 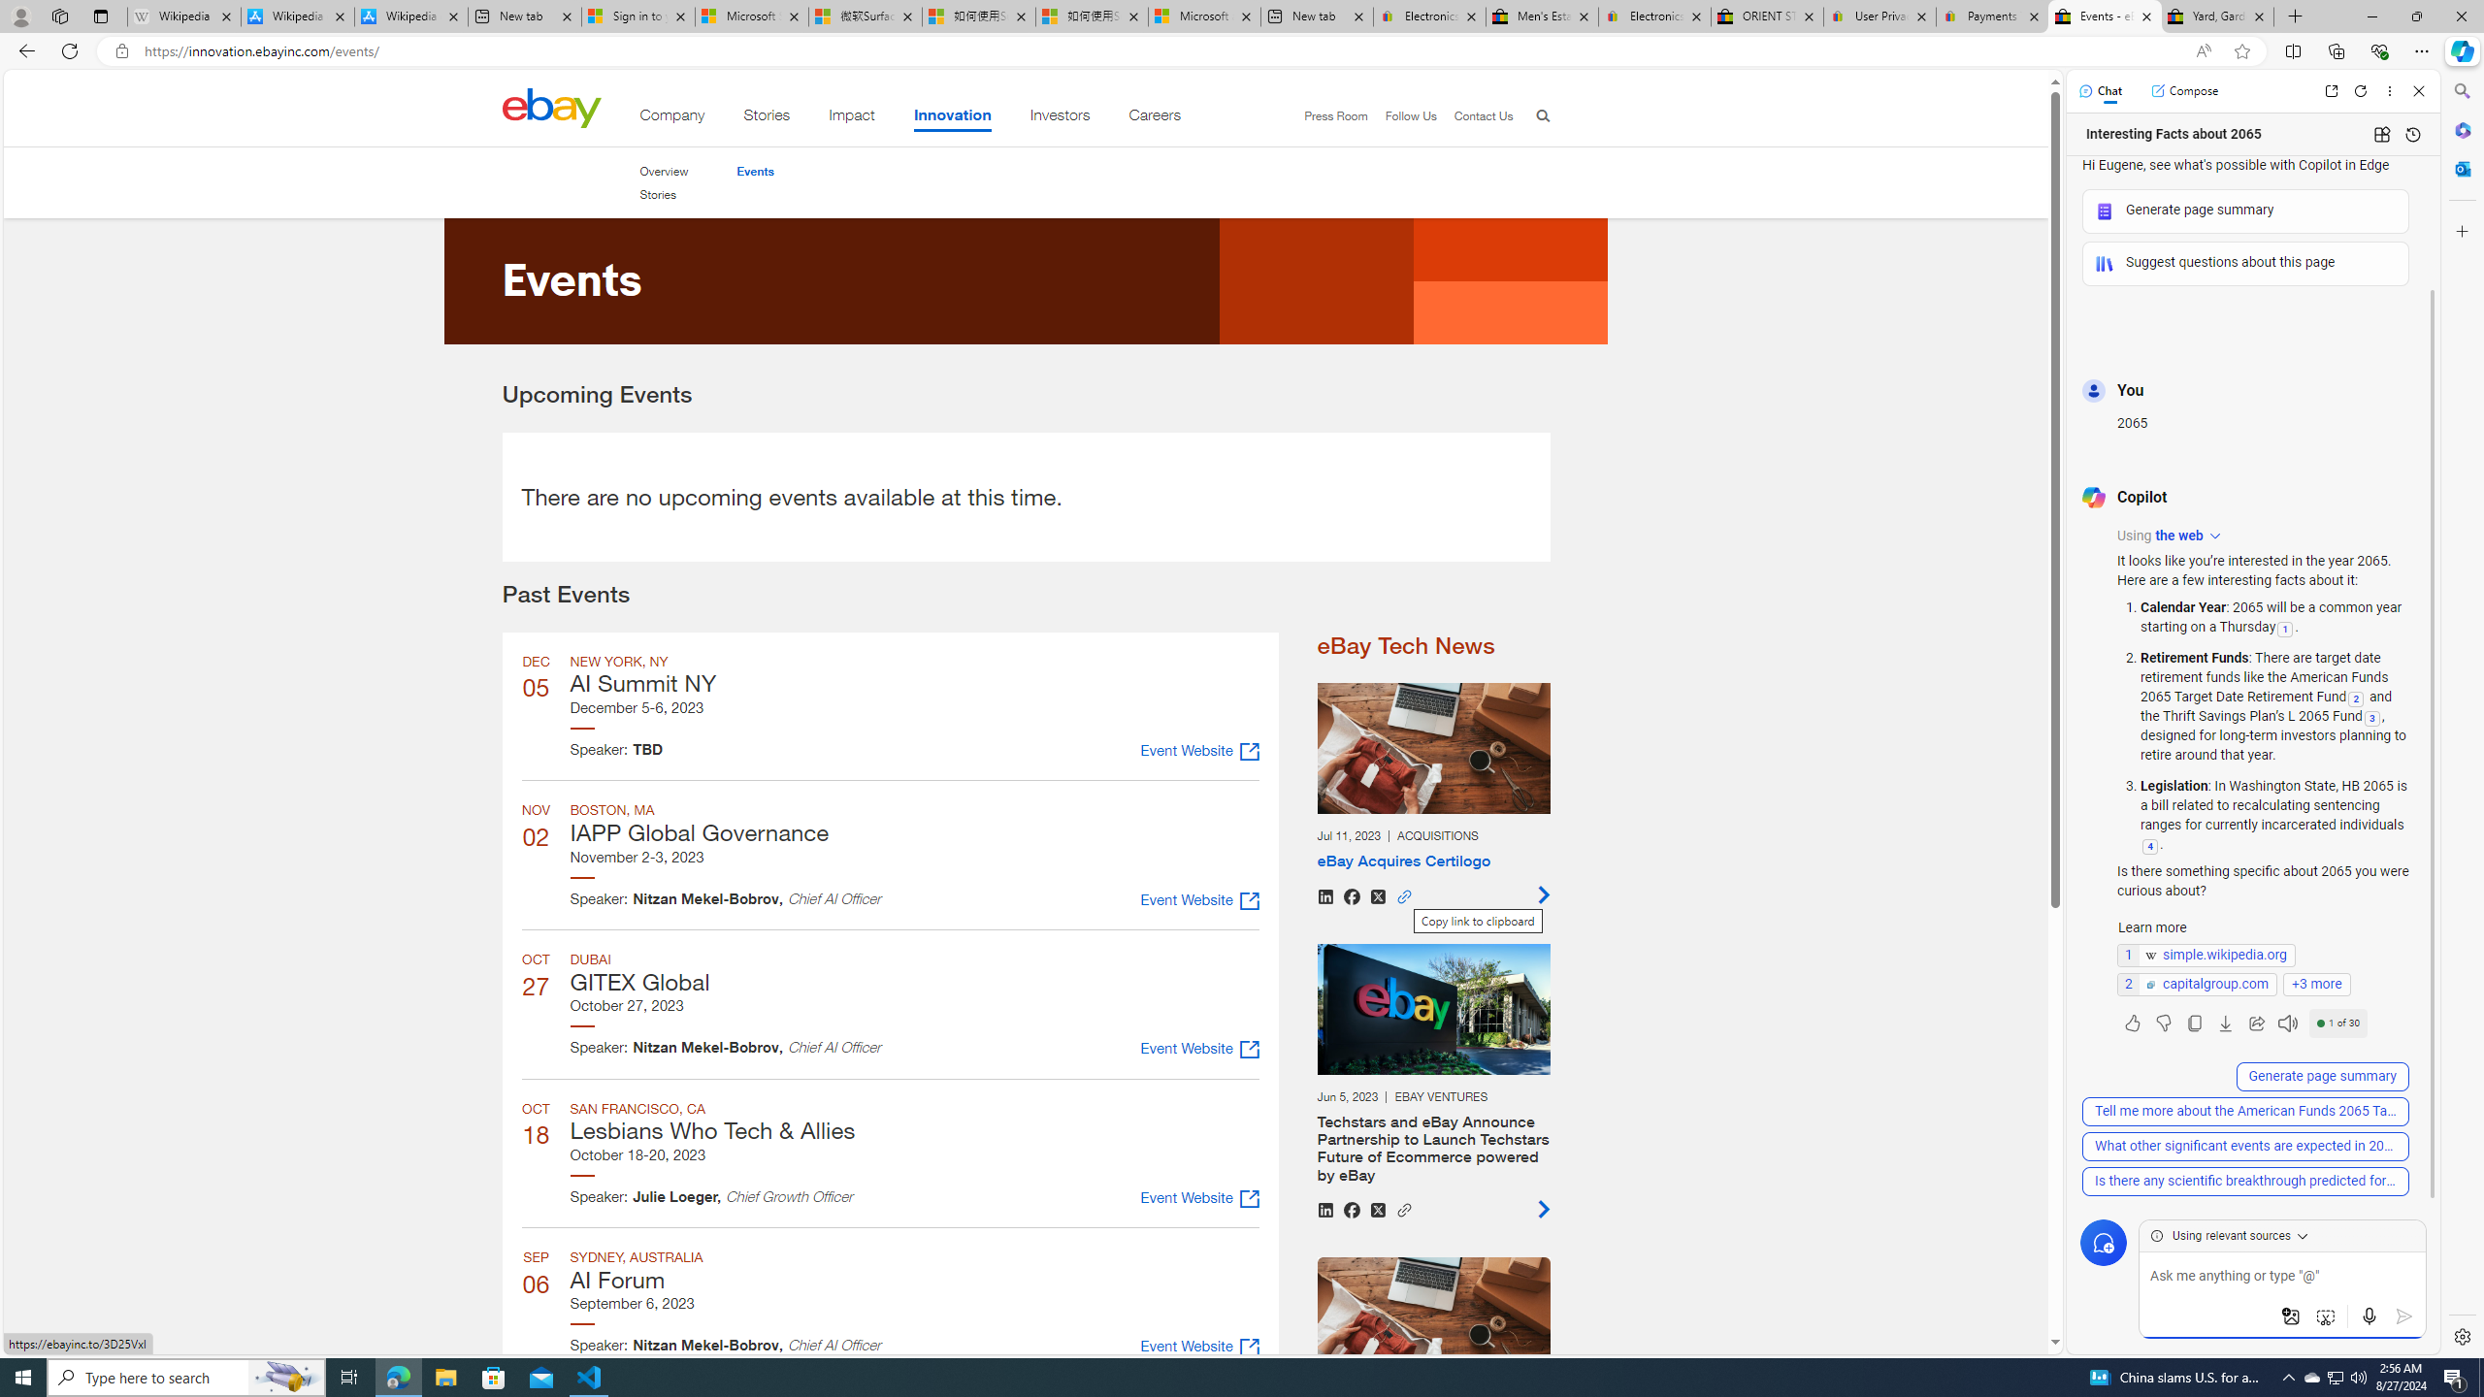 I want to click on Article: eBay Acquires Certilogo, so click(x=1432, y=794).